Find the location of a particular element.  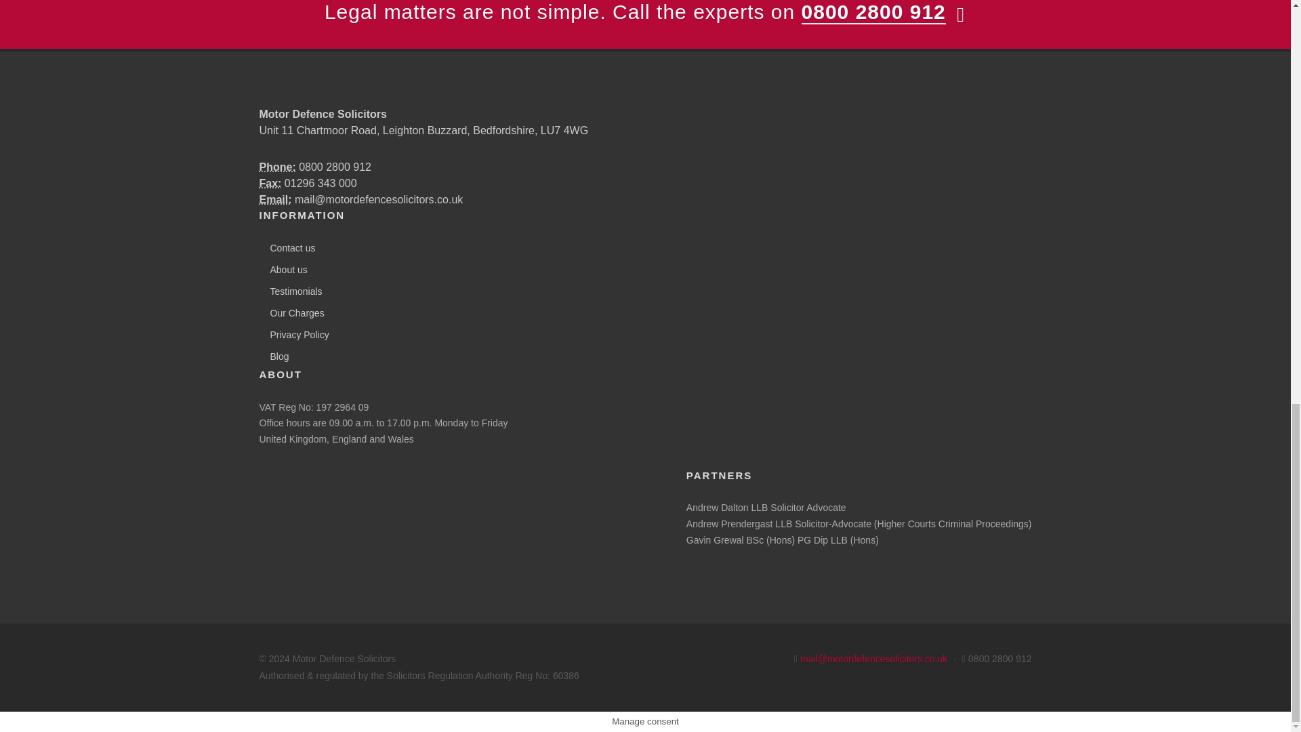

Privacy Policy is located at coordinates (295, 335).